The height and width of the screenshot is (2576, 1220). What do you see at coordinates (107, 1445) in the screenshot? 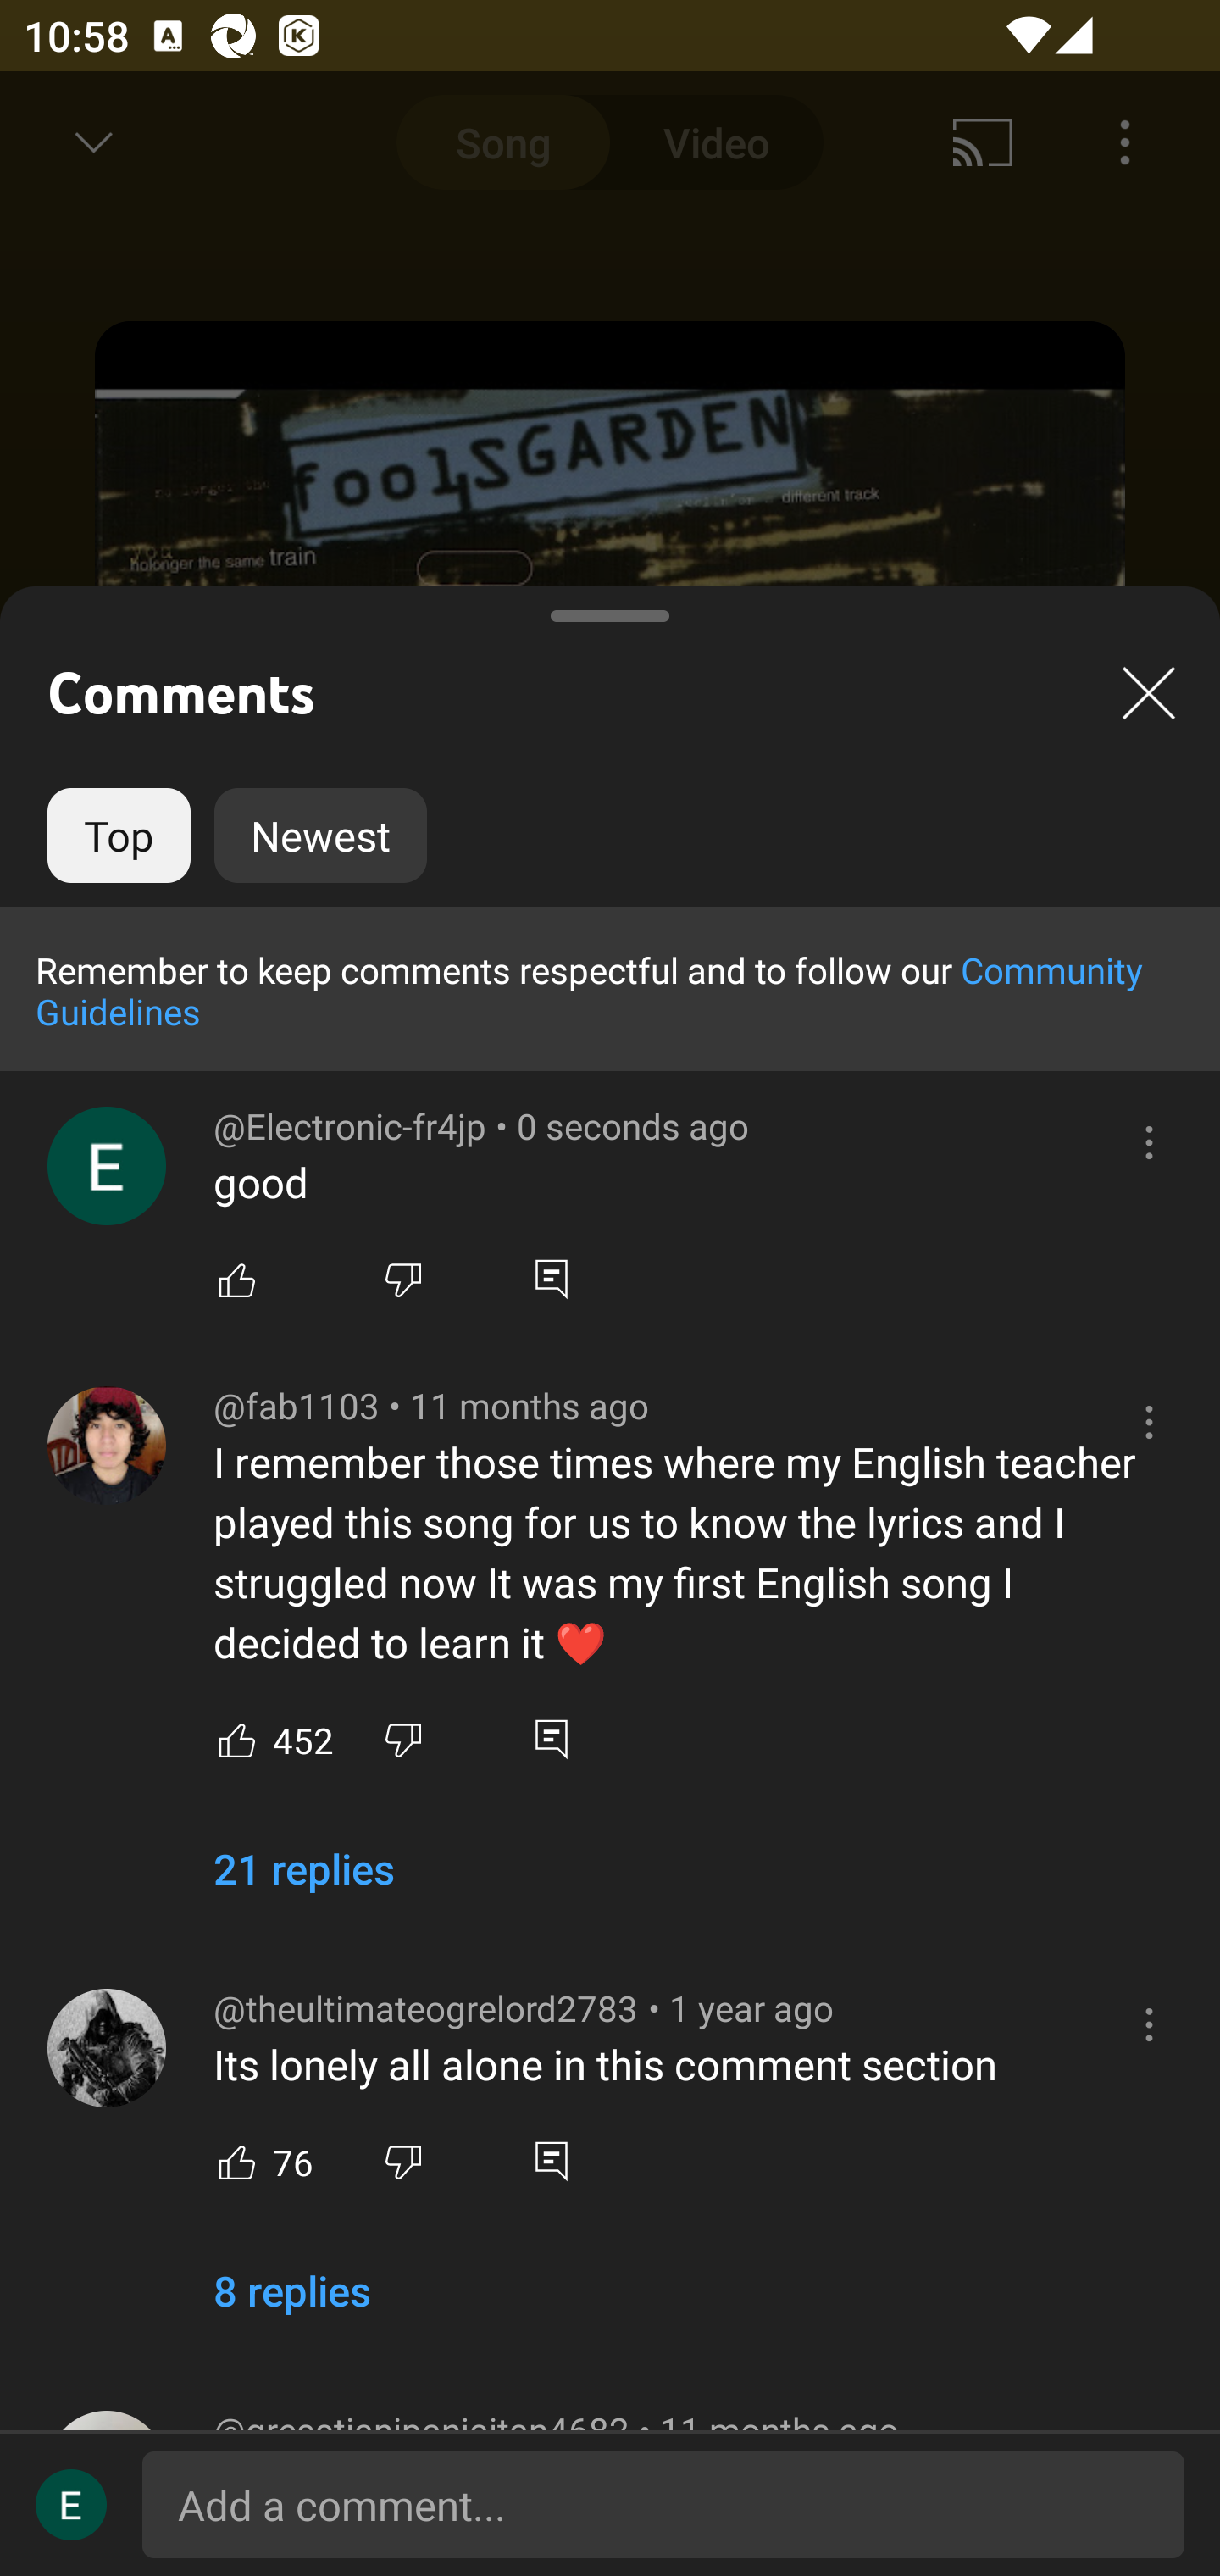
I see `@fab1103` at bounding box center [107, 1445].